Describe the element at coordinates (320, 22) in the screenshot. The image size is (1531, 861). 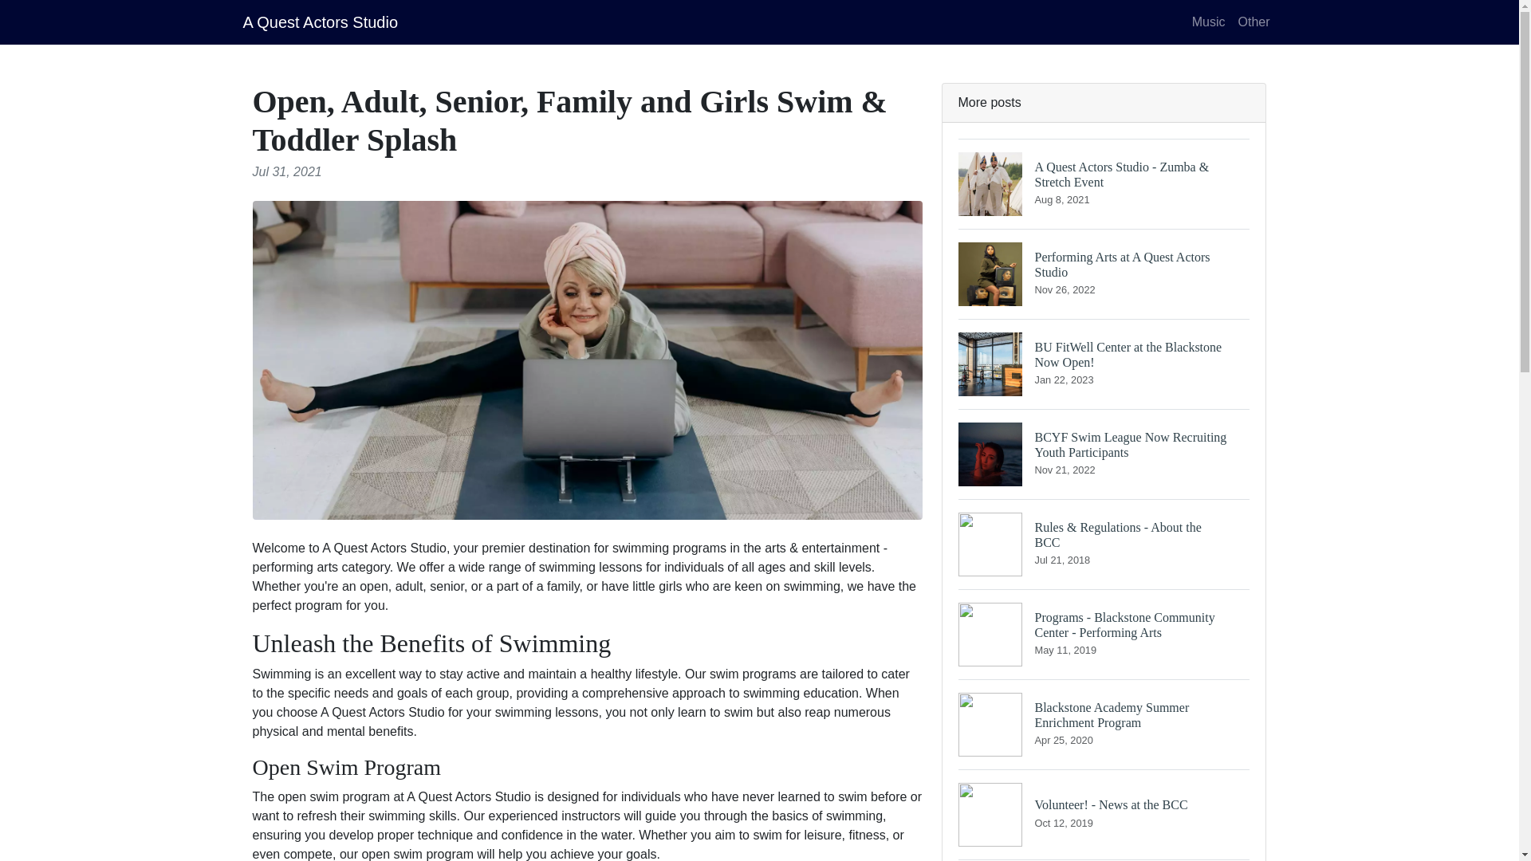
I see `Music` at that location.